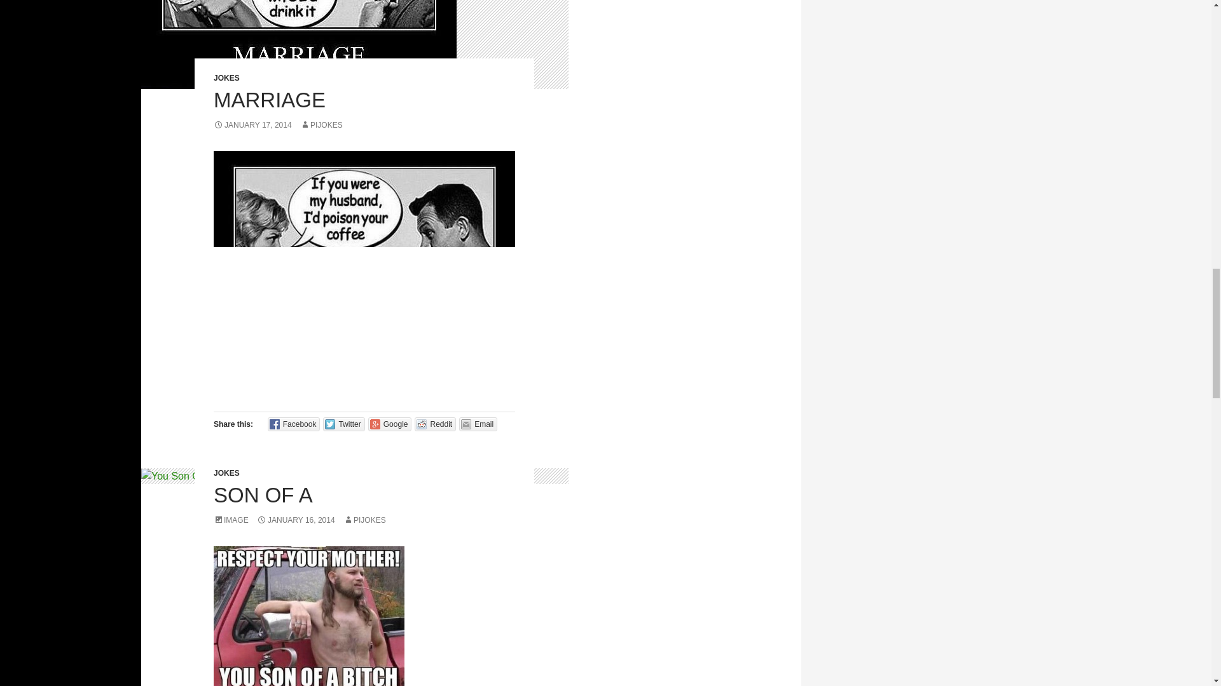 The width and height of the screenshot is (1221, 686). Describe the element at coordinates (343, 424) in the screenshot. I see `Click to share on Twitter` at that location.